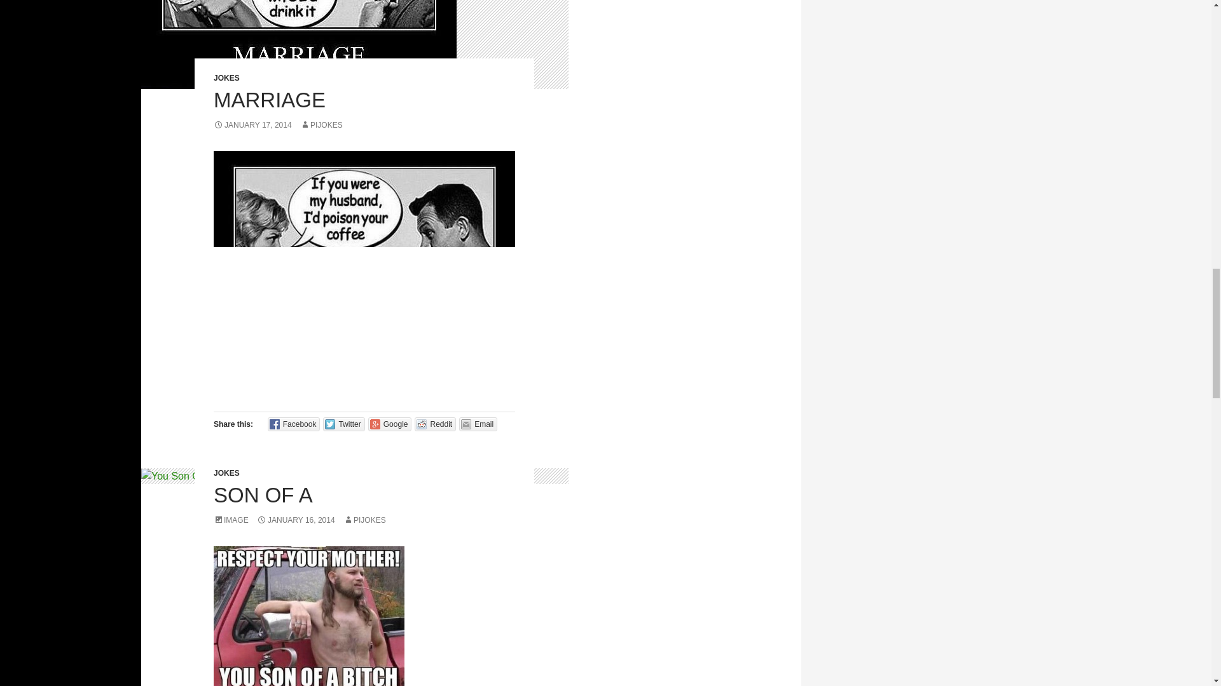 The width and height of the screenshot is (1221, 686). Describe the element at coordinates (343, 424) in the screenshot. I see `Click to share on Twitter` at that location.